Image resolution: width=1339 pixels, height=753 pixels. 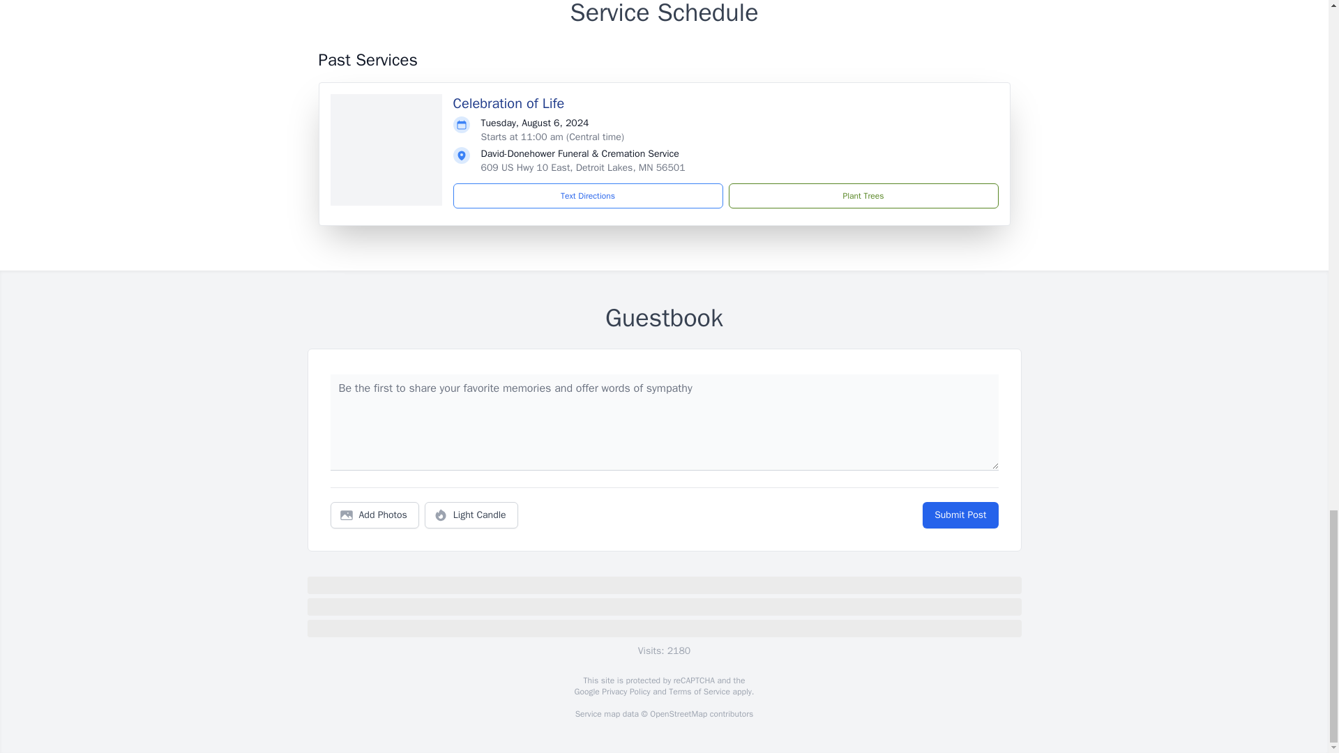 What do you see at coordinates (678, 714) in the screenshot?
I see `OpenStreetMap` at bounding box center [678, 714].